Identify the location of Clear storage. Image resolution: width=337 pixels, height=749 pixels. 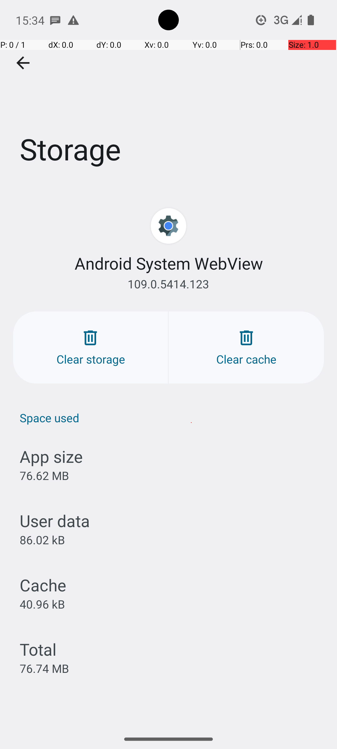
(90, 348).